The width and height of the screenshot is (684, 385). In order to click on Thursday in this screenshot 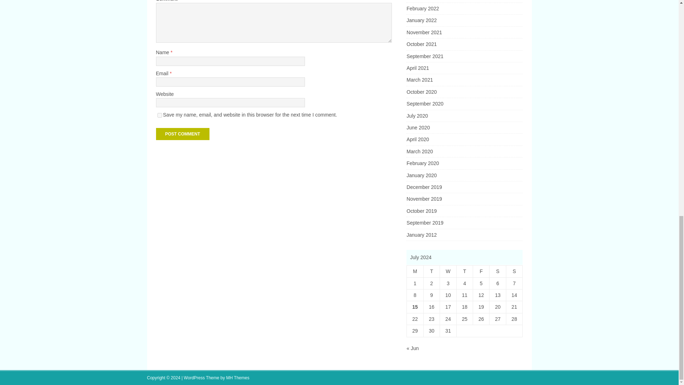, I will do `click(464, 271)`.